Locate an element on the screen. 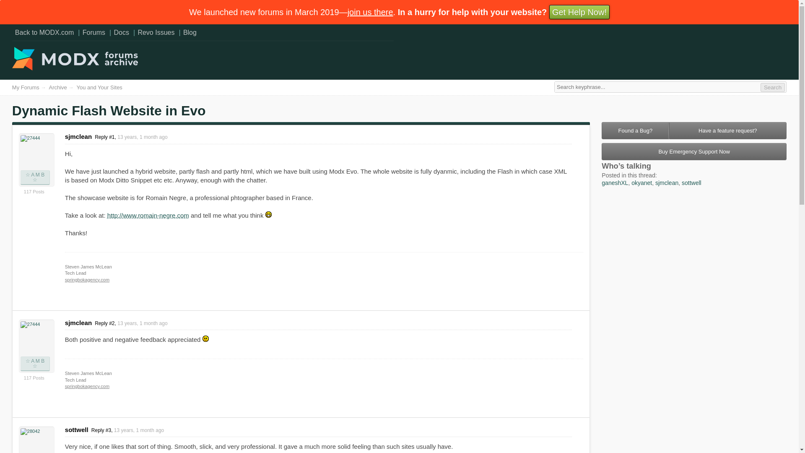 The image size is (805, 453). Archive is located at coordinates (57, 87).